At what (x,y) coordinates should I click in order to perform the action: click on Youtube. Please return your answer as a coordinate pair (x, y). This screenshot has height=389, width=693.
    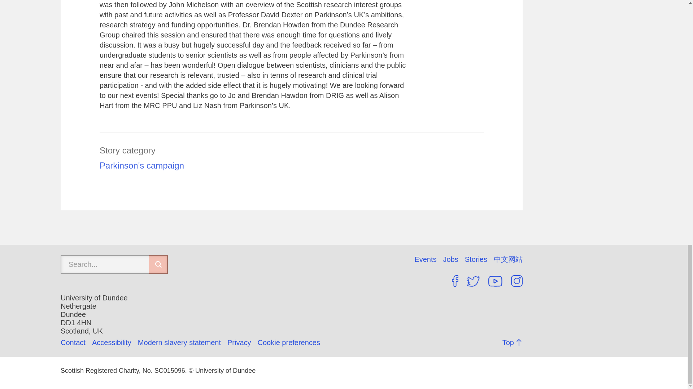
    Looking at the image, I should click on (495, 281).